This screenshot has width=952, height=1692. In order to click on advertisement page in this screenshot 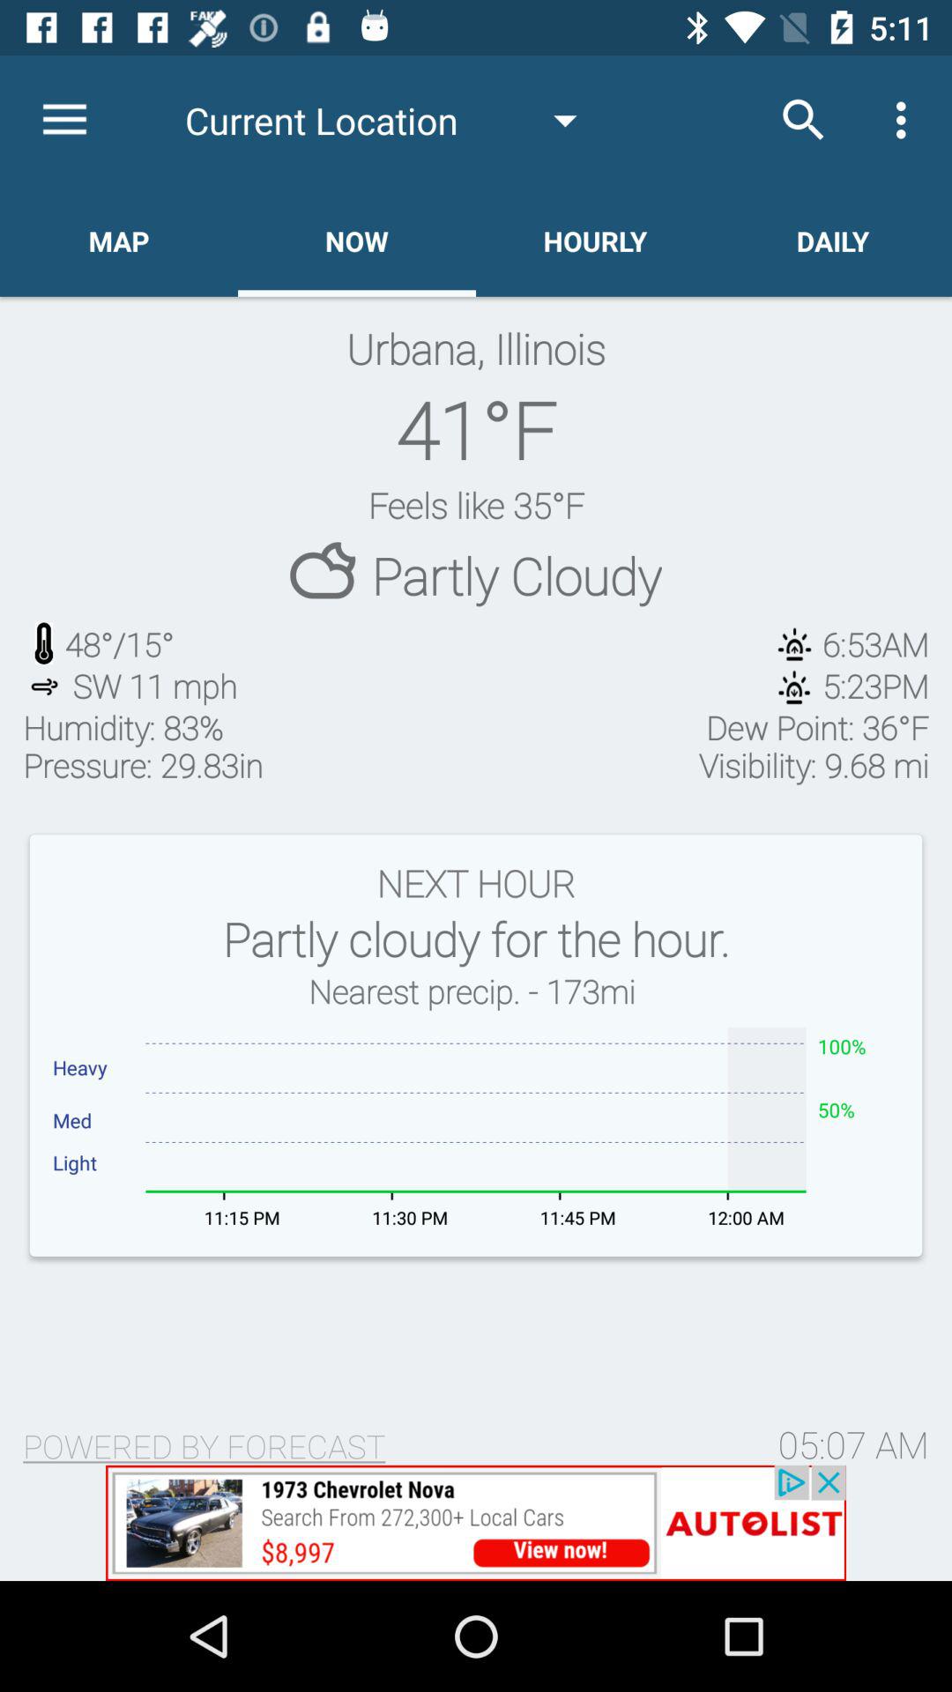, I will do `click(476, 1523)`.